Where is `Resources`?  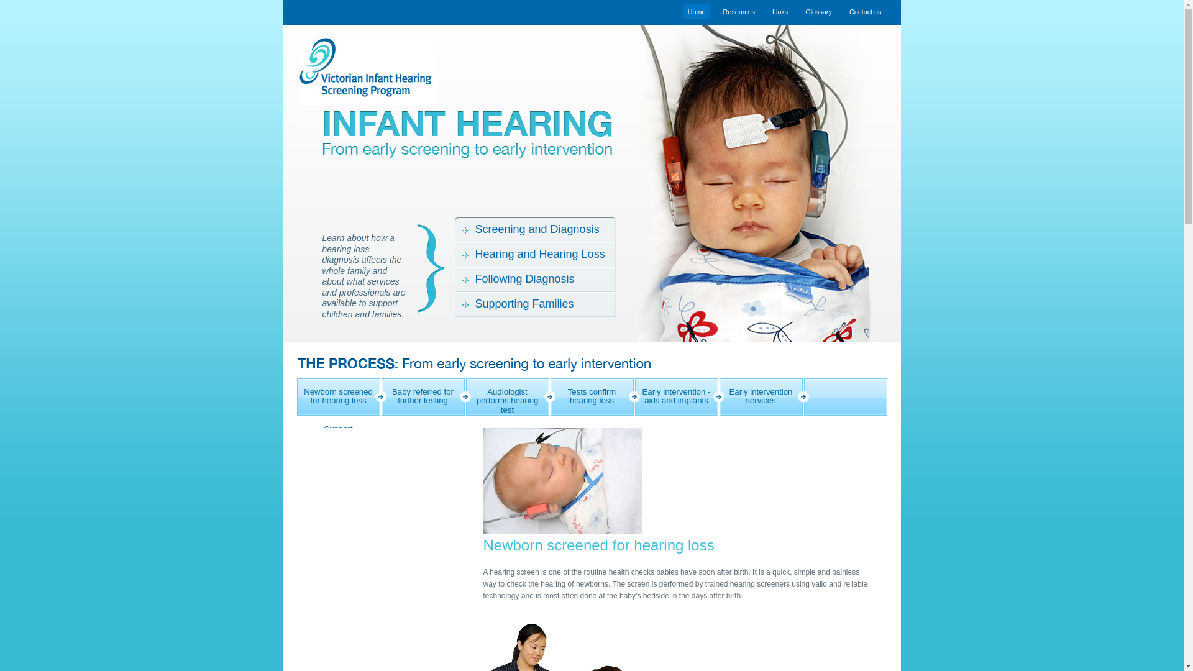
Resources is located at coordinates (741, 12).